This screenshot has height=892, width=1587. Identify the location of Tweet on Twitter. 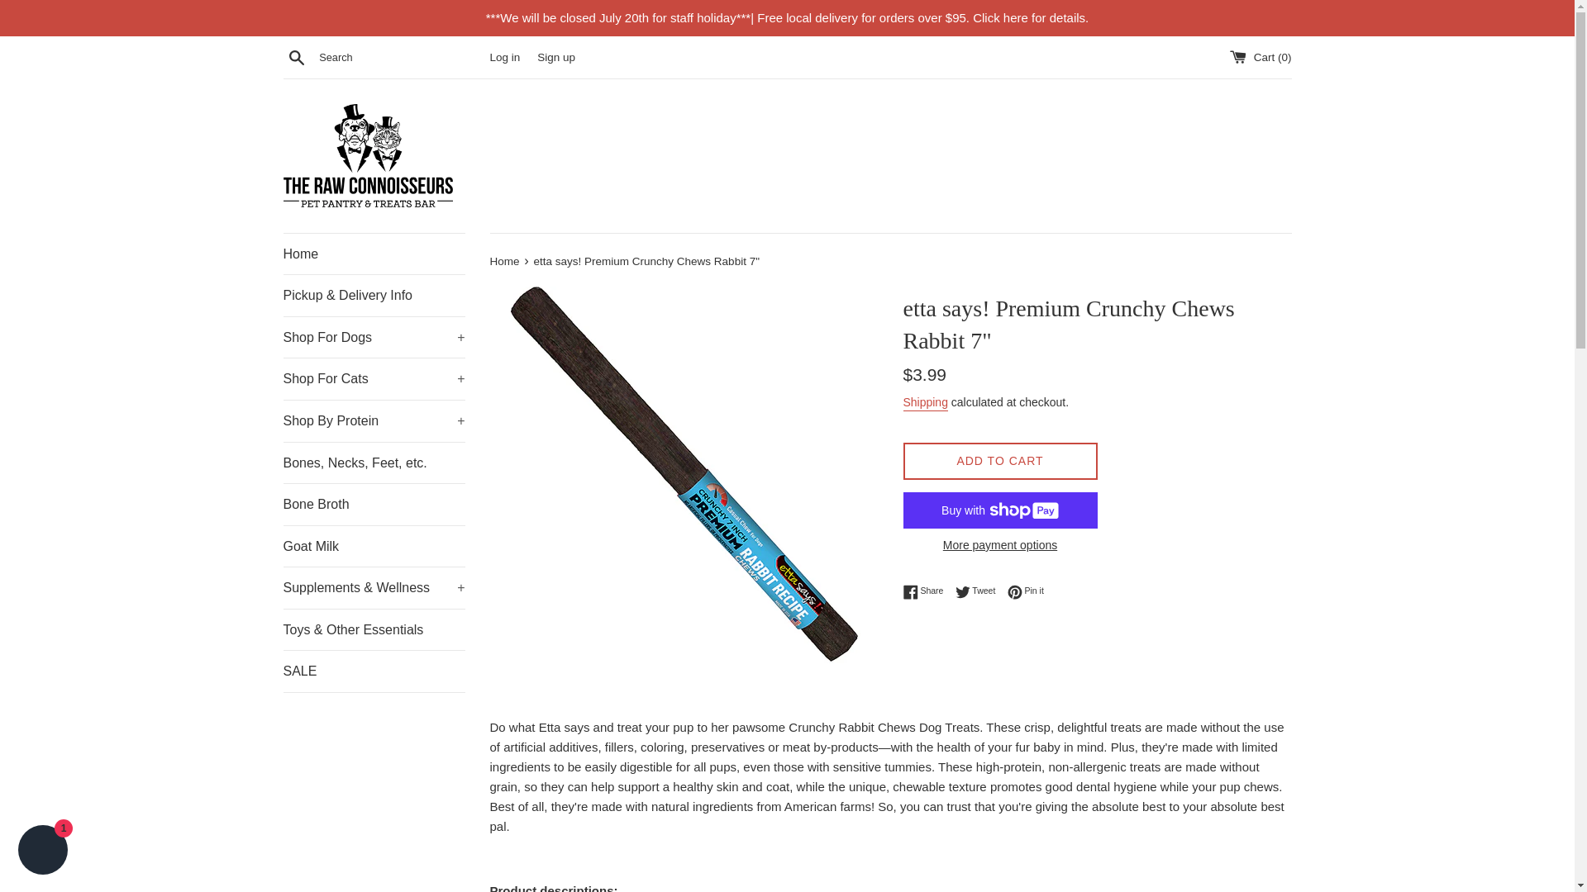
(979, 591).